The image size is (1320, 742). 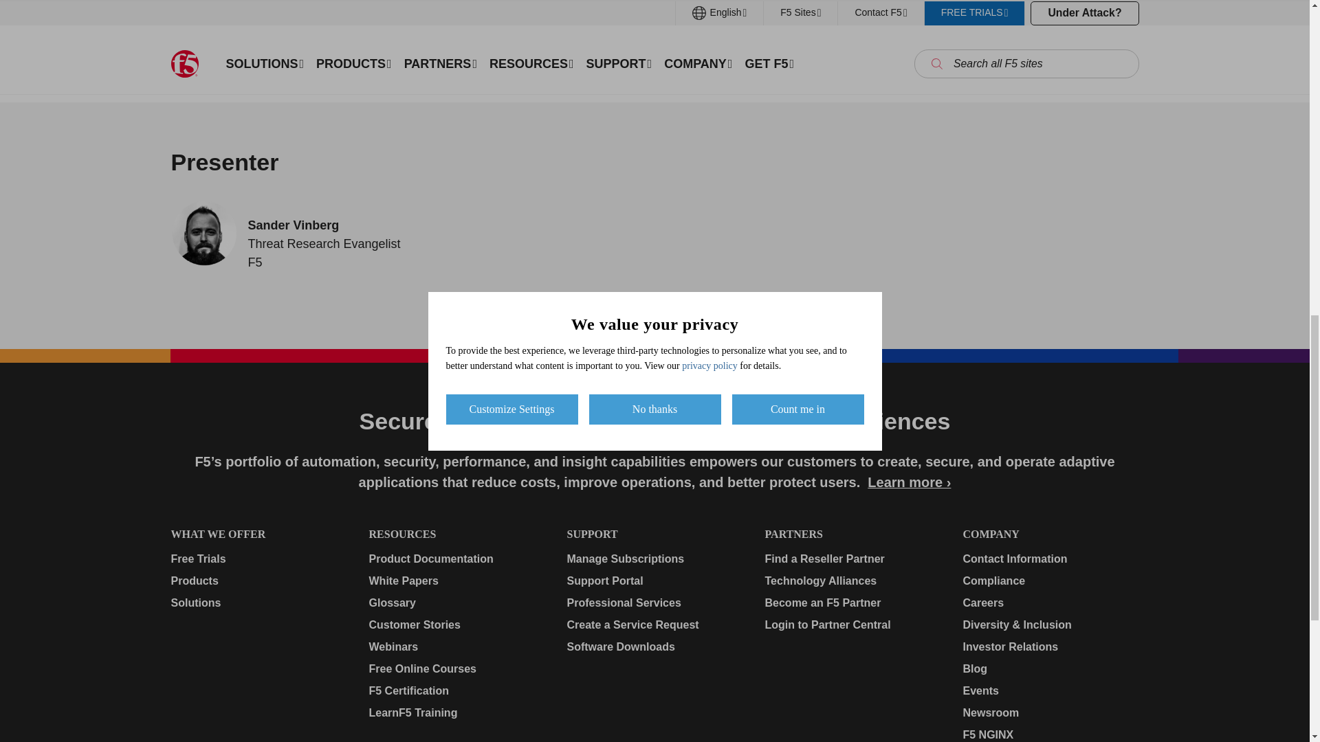 I want to click on Manage Subscriptions, so click(x=654, y=559).